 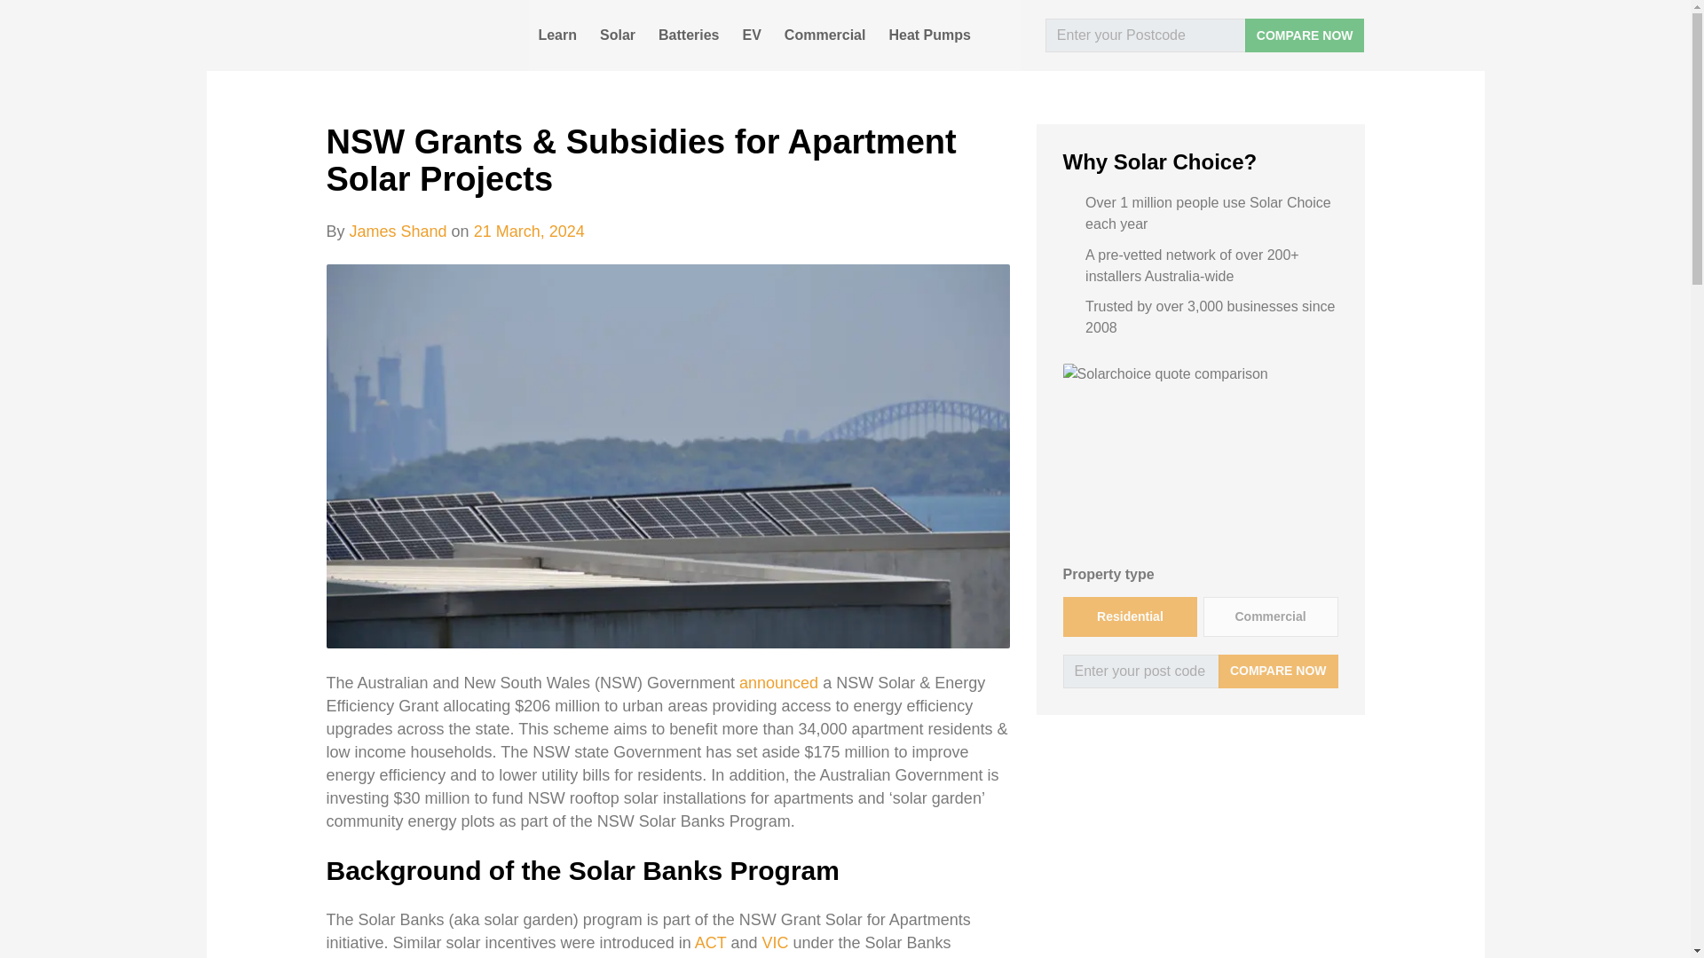 I want to click on Solar Choice, so click(x=408, y=35).